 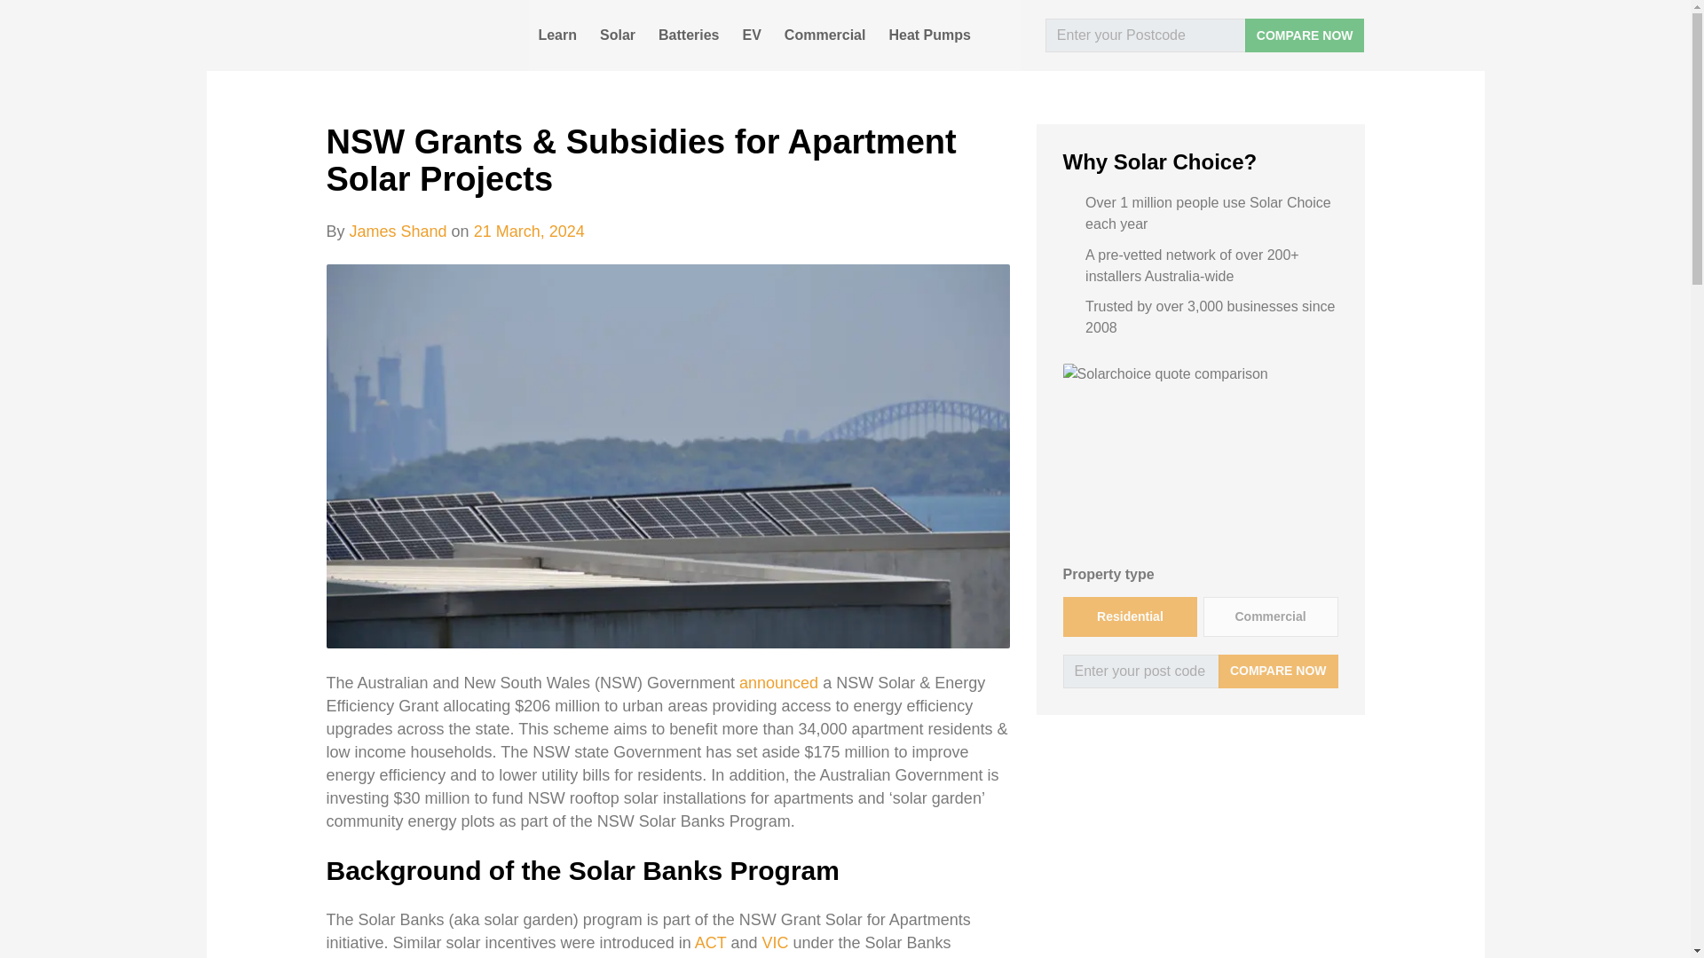 I want to click on Solar Choice, so click(x=408, y=35).